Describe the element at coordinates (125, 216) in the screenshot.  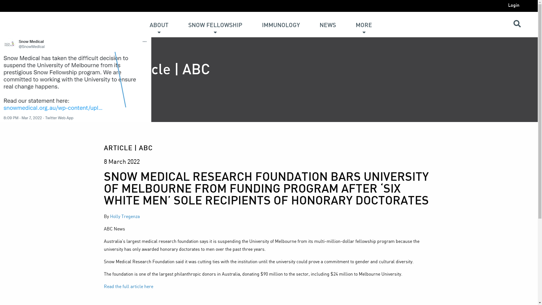
I see `Holly Tregenza` at that location.